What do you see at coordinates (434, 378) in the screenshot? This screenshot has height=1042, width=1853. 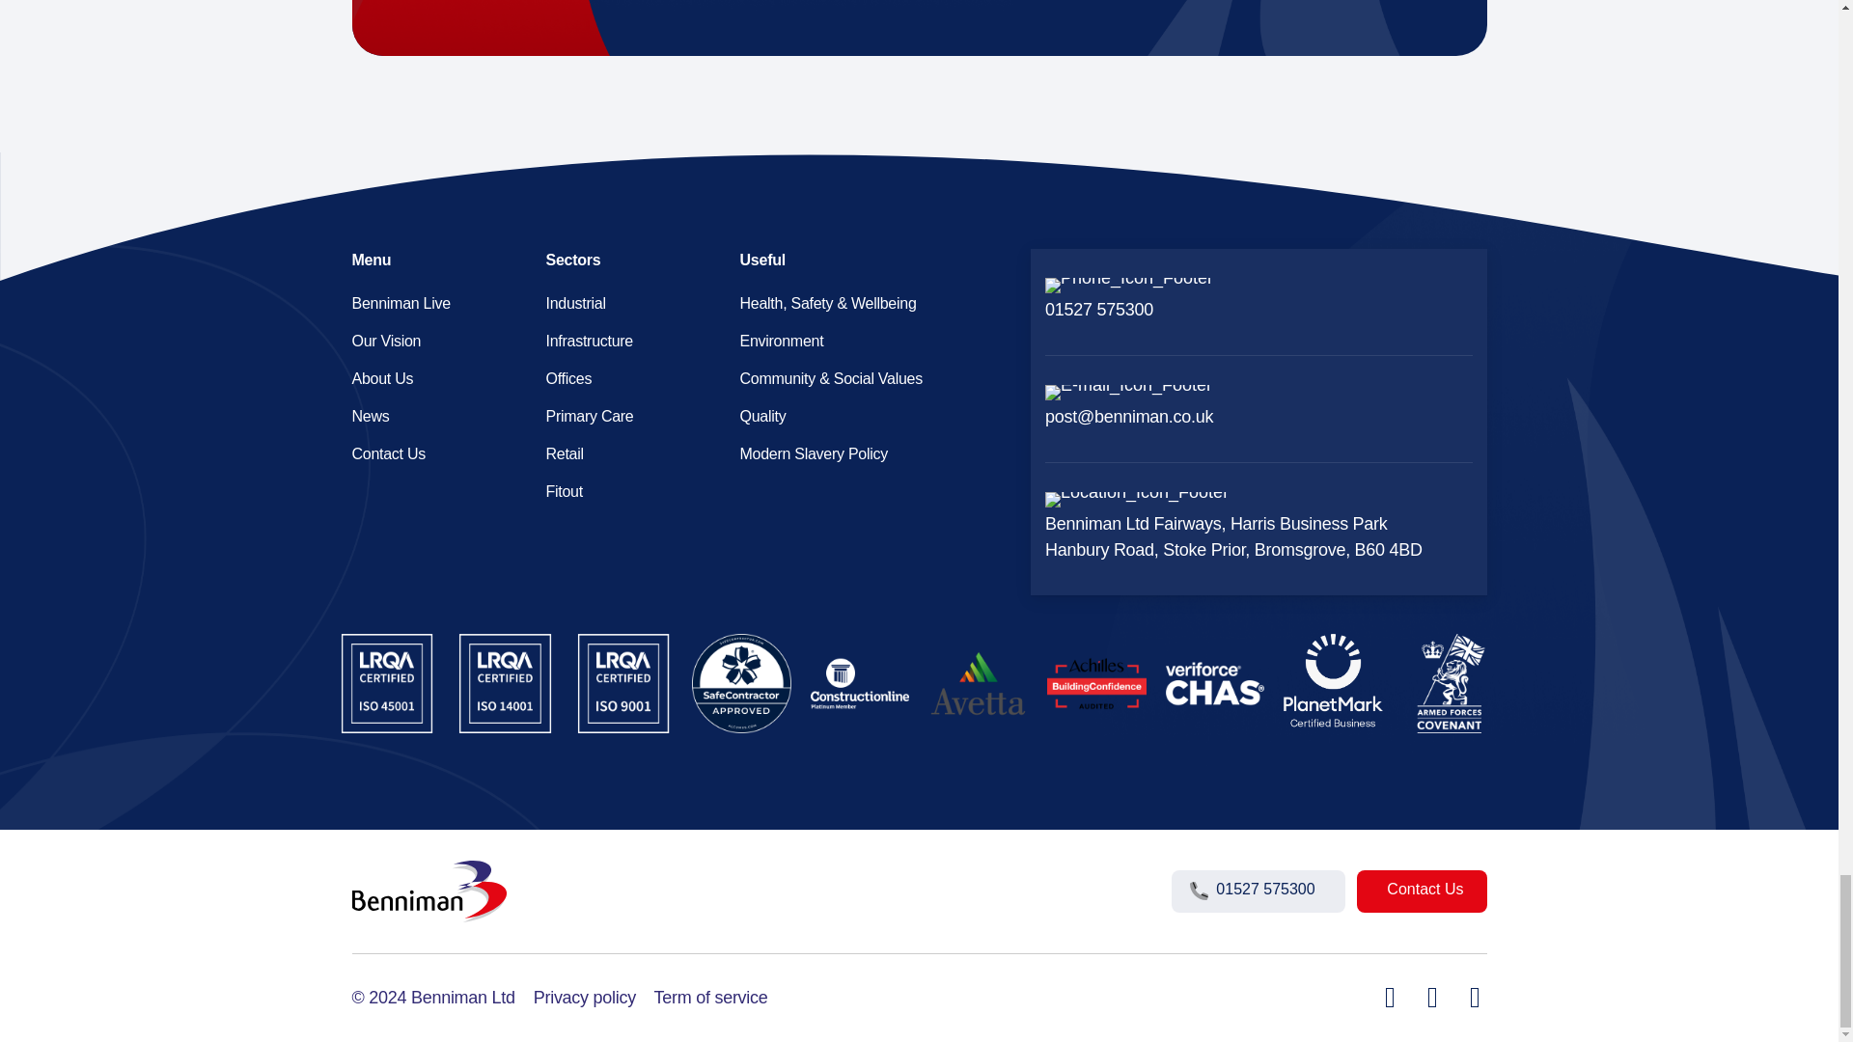 I see `About Us` at bounding box center [434, 378].